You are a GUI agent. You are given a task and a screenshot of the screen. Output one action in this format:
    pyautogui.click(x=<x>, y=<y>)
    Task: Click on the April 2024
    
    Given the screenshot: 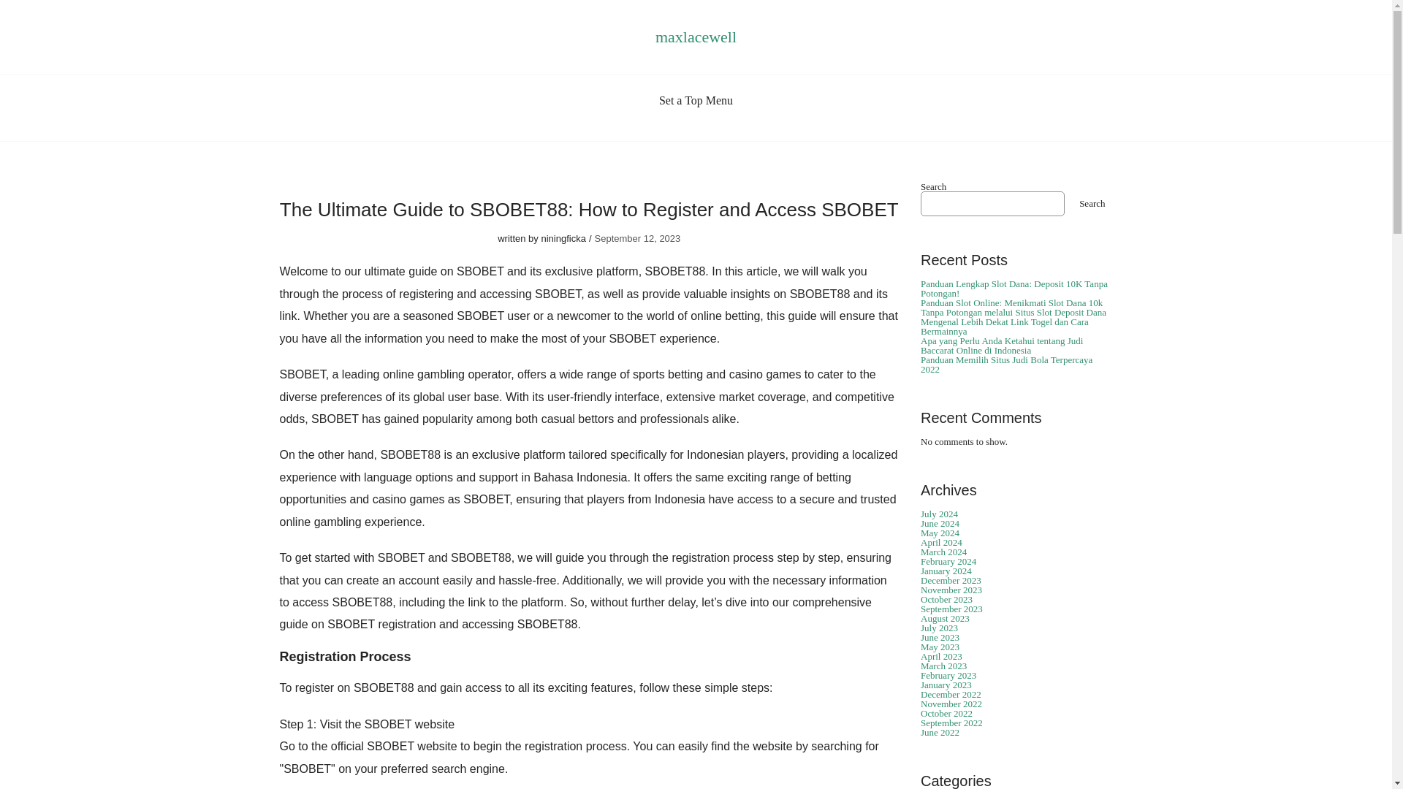 What is the action you would take?
    pyautogui.click(x=941, y=542)
    